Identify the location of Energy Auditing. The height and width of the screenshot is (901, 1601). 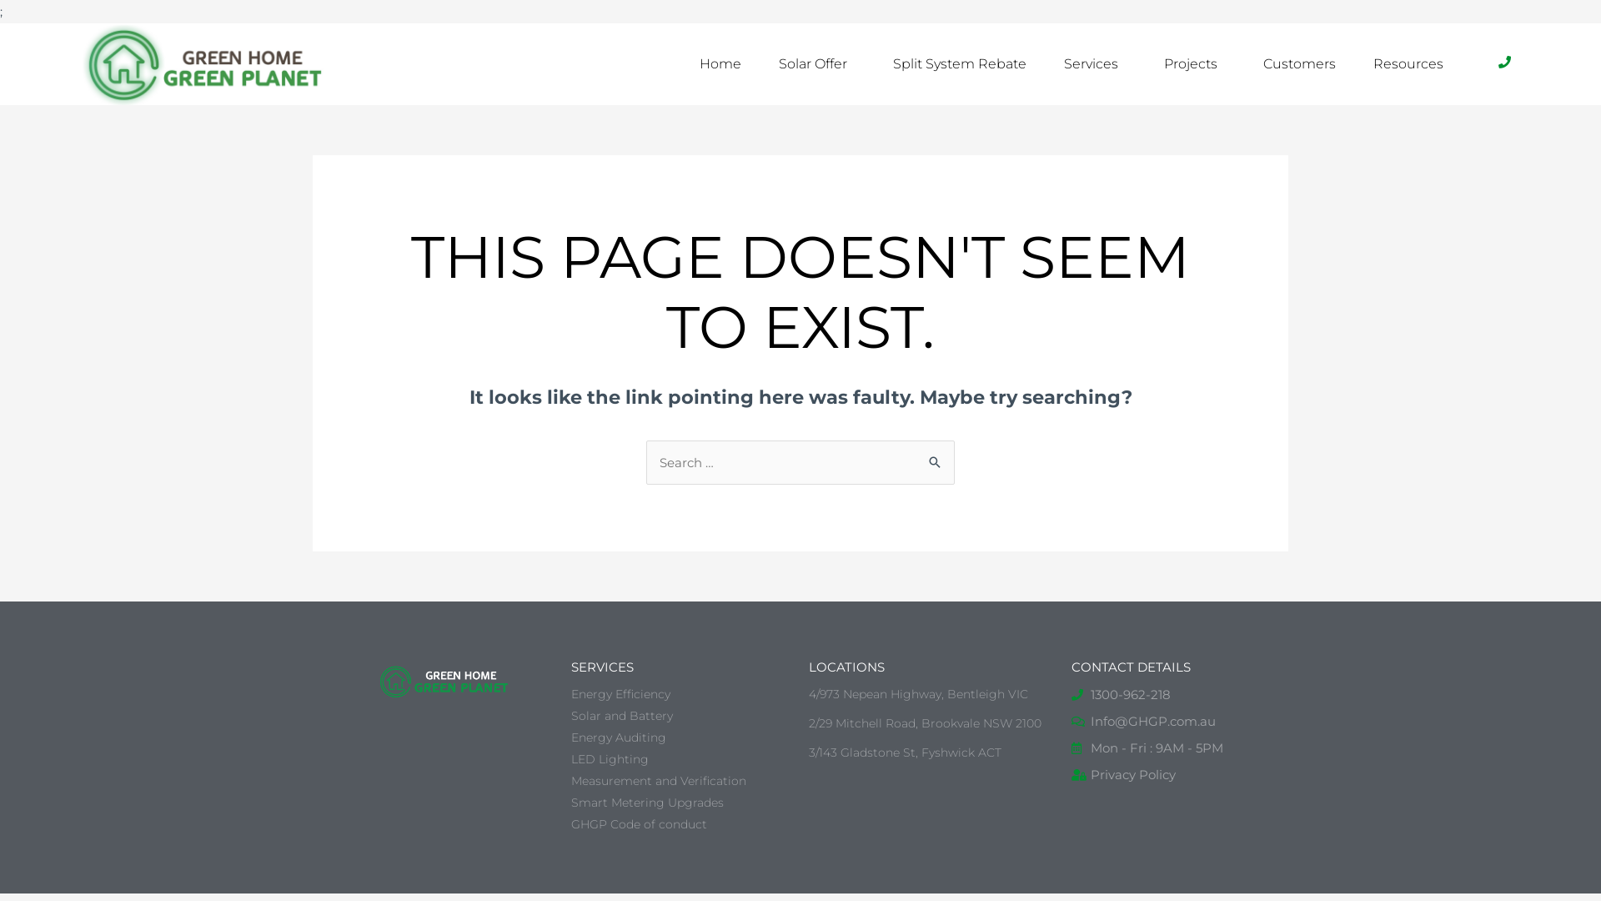
(682, 737).